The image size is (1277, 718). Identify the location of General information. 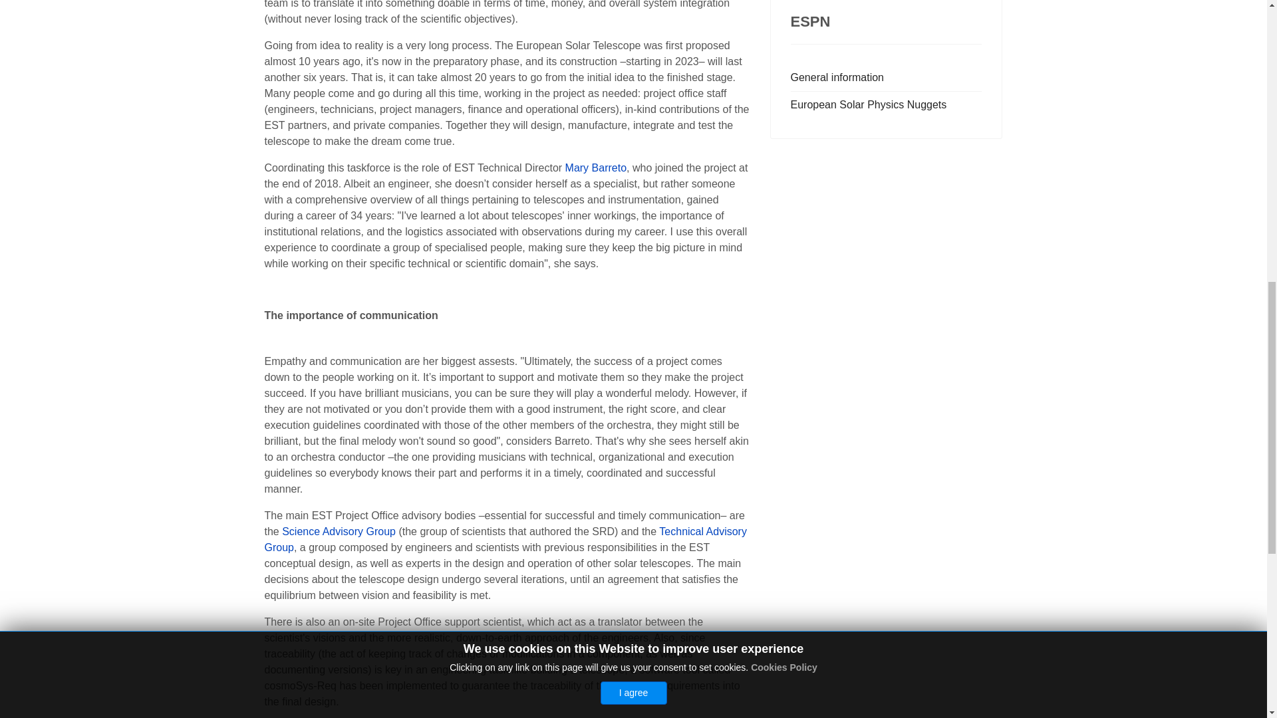
(886, 78).